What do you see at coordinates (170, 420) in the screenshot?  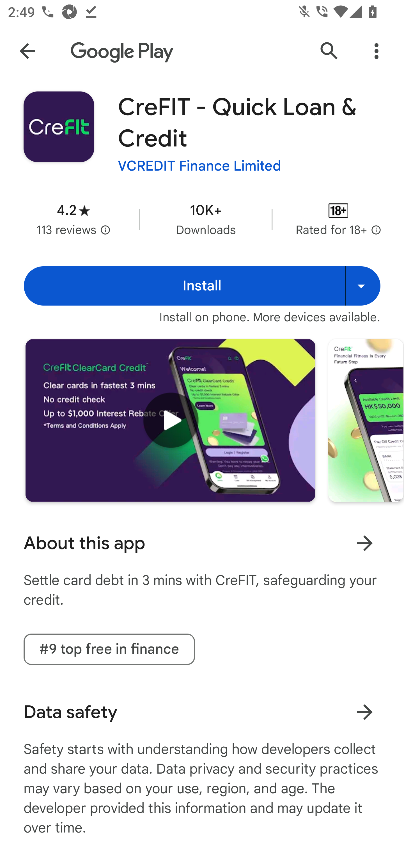 I see `Play trailer for "CreFIT - Quick Loan & Credit"` at bounding box center [170, 420].